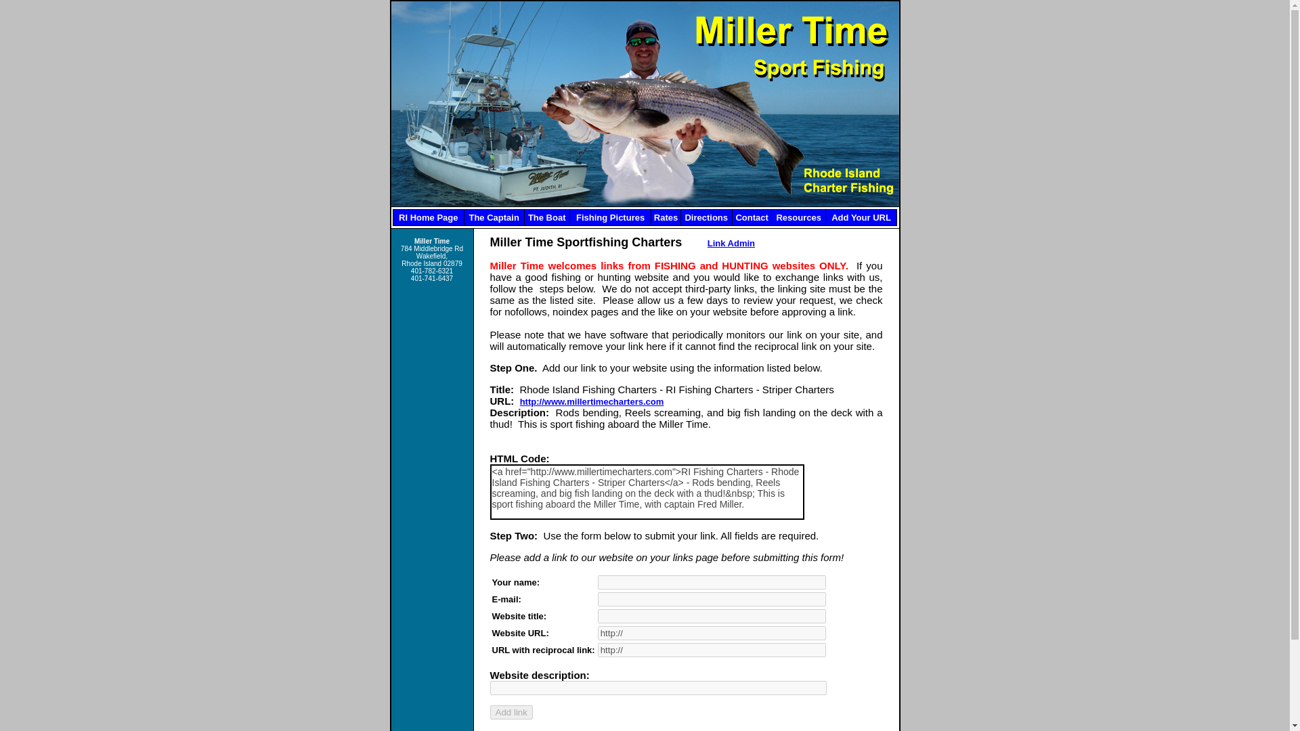 The width and height of the screenshot is (1300, 731). I want to click on The Captain, so click(493, 218).